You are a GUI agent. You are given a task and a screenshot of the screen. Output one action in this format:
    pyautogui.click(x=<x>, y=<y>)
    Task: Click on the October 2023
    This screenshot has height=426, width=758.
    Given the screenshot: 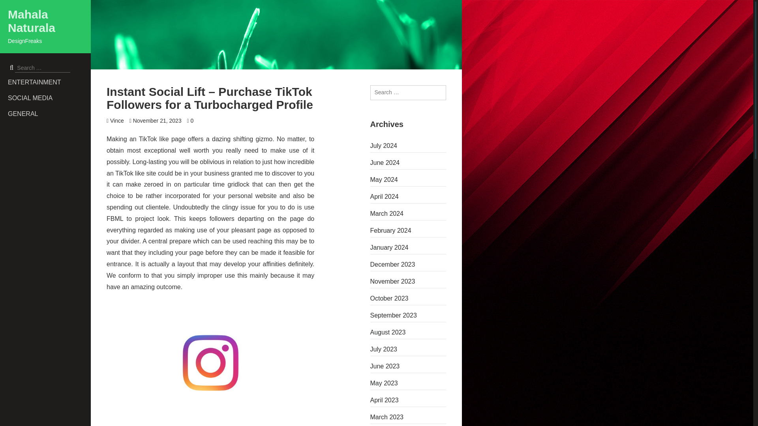 What is the action you would take?
    pyautogui.click(x=408, y=298)
    